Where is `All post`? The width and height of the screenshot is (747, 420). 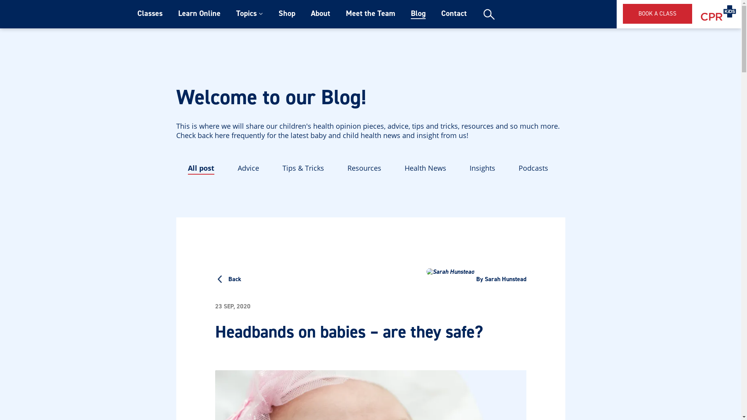
All post is located at coordinates (201, 169).